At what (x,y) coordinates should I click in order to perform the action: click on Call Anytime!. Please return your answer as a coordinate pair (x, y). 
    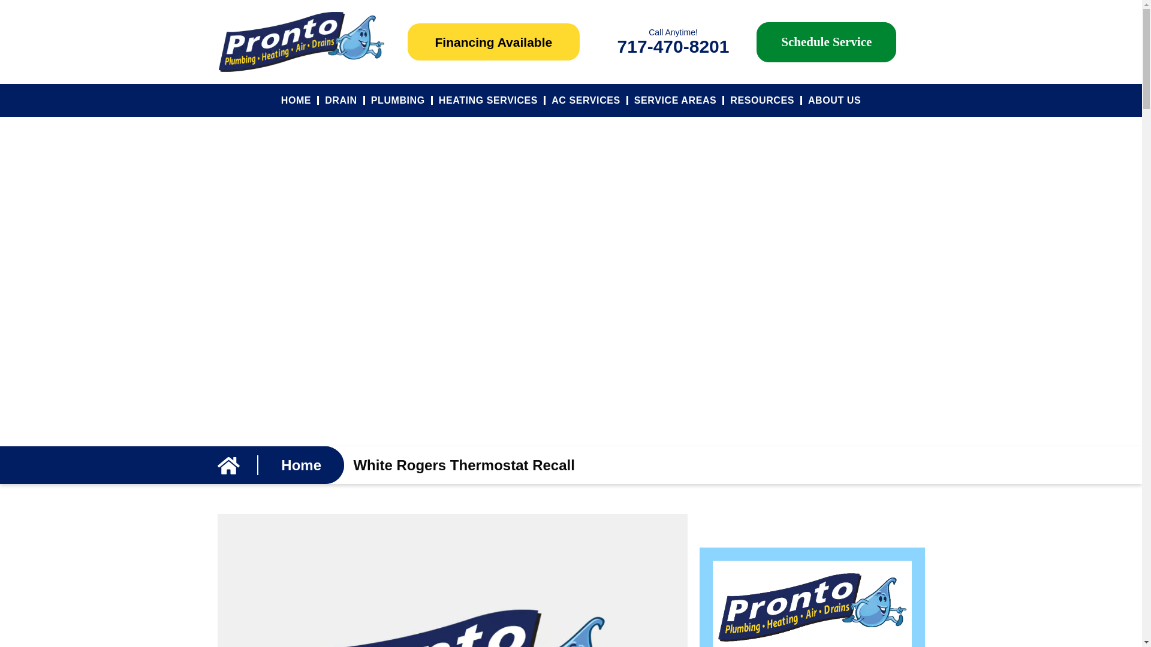
    Looking at the image, I should click on (673, 32).